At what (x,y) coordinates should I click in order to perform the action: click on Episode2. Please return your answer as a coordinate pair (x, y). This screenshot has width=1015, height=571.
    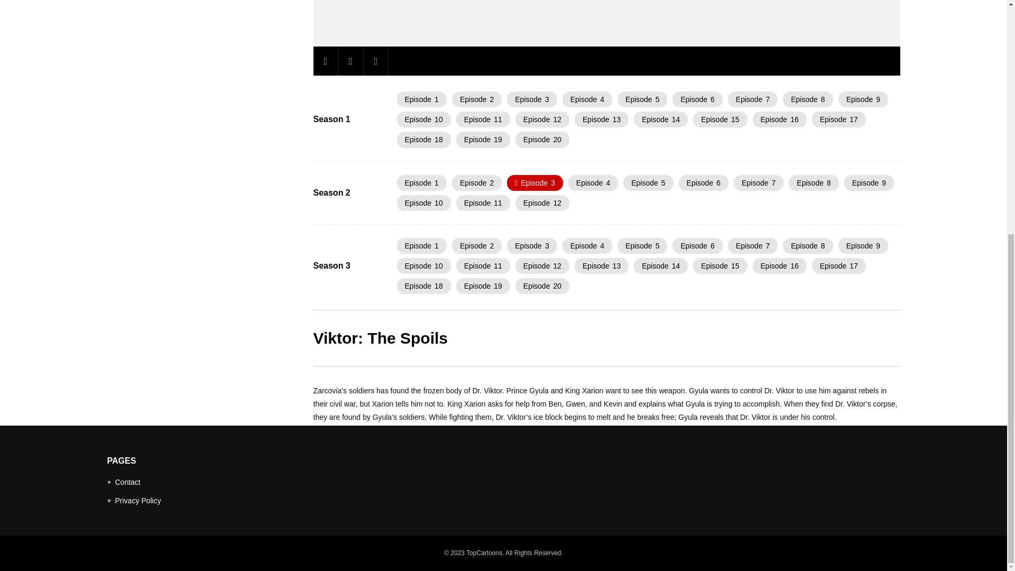
    Looking at the image, I should click on (476, 99).